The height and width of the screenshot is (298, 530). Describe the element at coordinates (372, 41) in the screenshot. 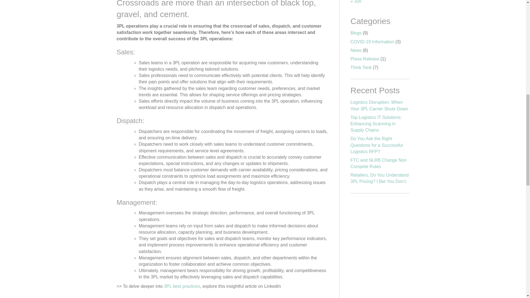

I see `COVID-19 Information` at that location.